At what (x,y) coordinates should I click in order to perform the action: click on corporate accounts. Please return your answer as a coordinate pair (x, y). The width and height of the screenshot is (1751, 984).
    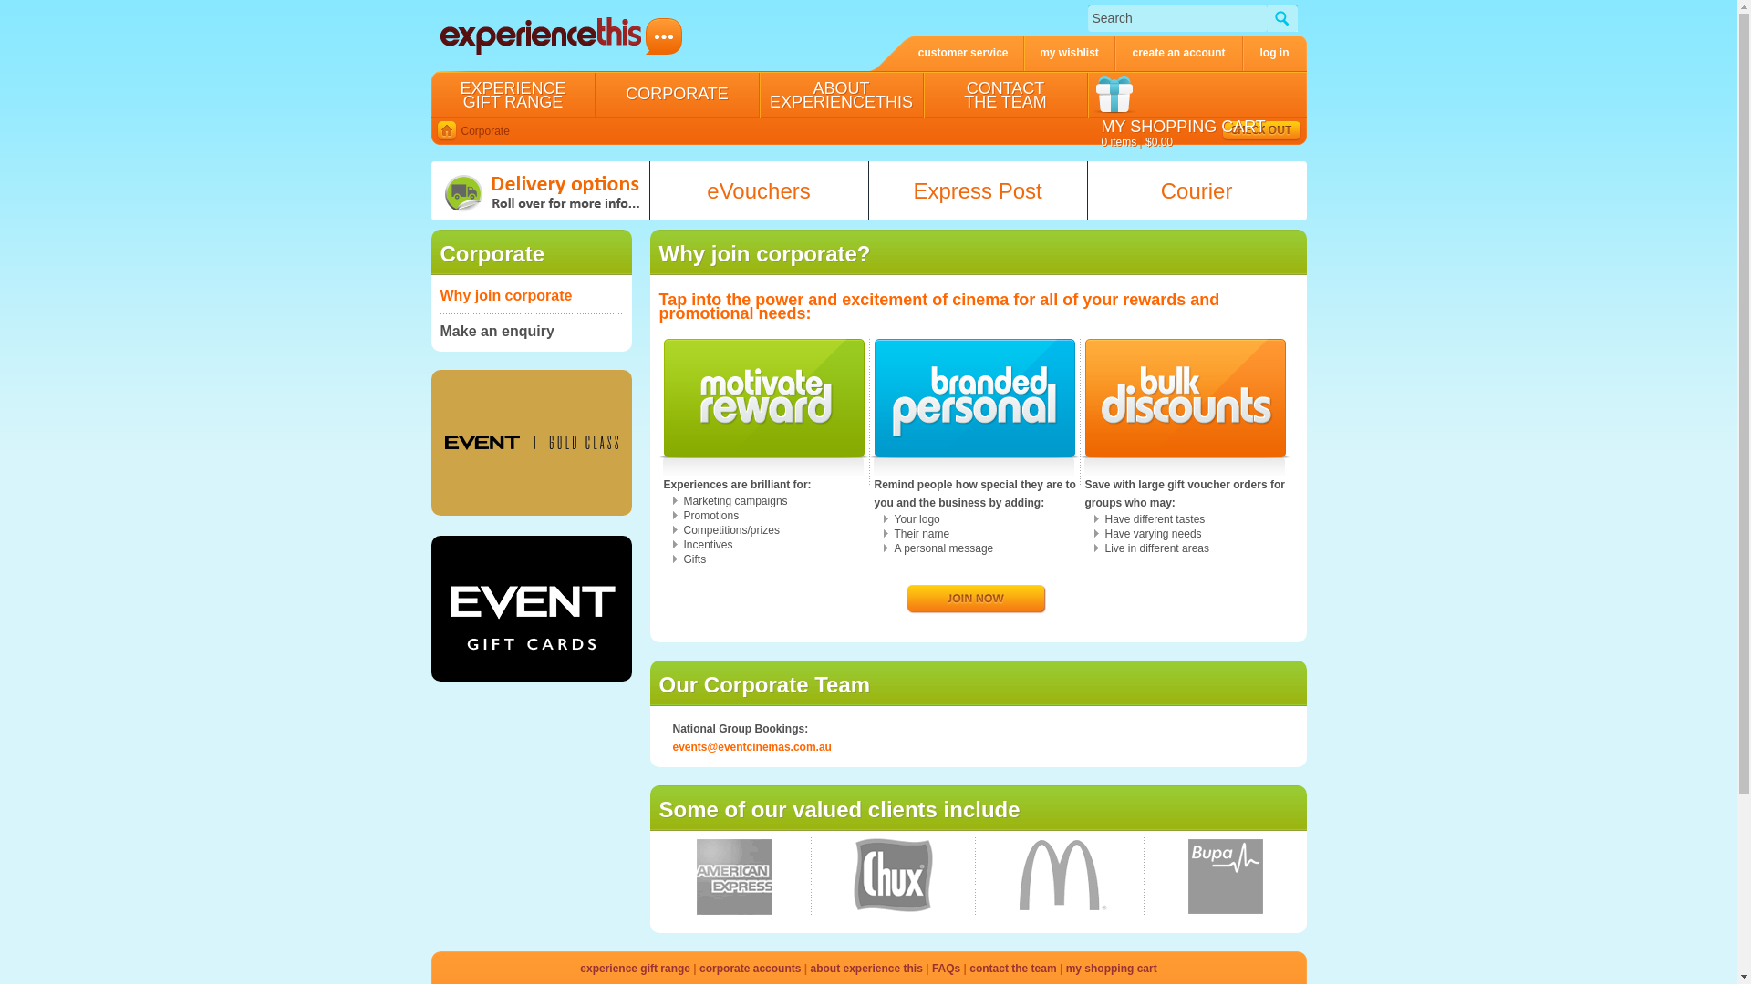
    Looking at the image, I should click on (751, 969).